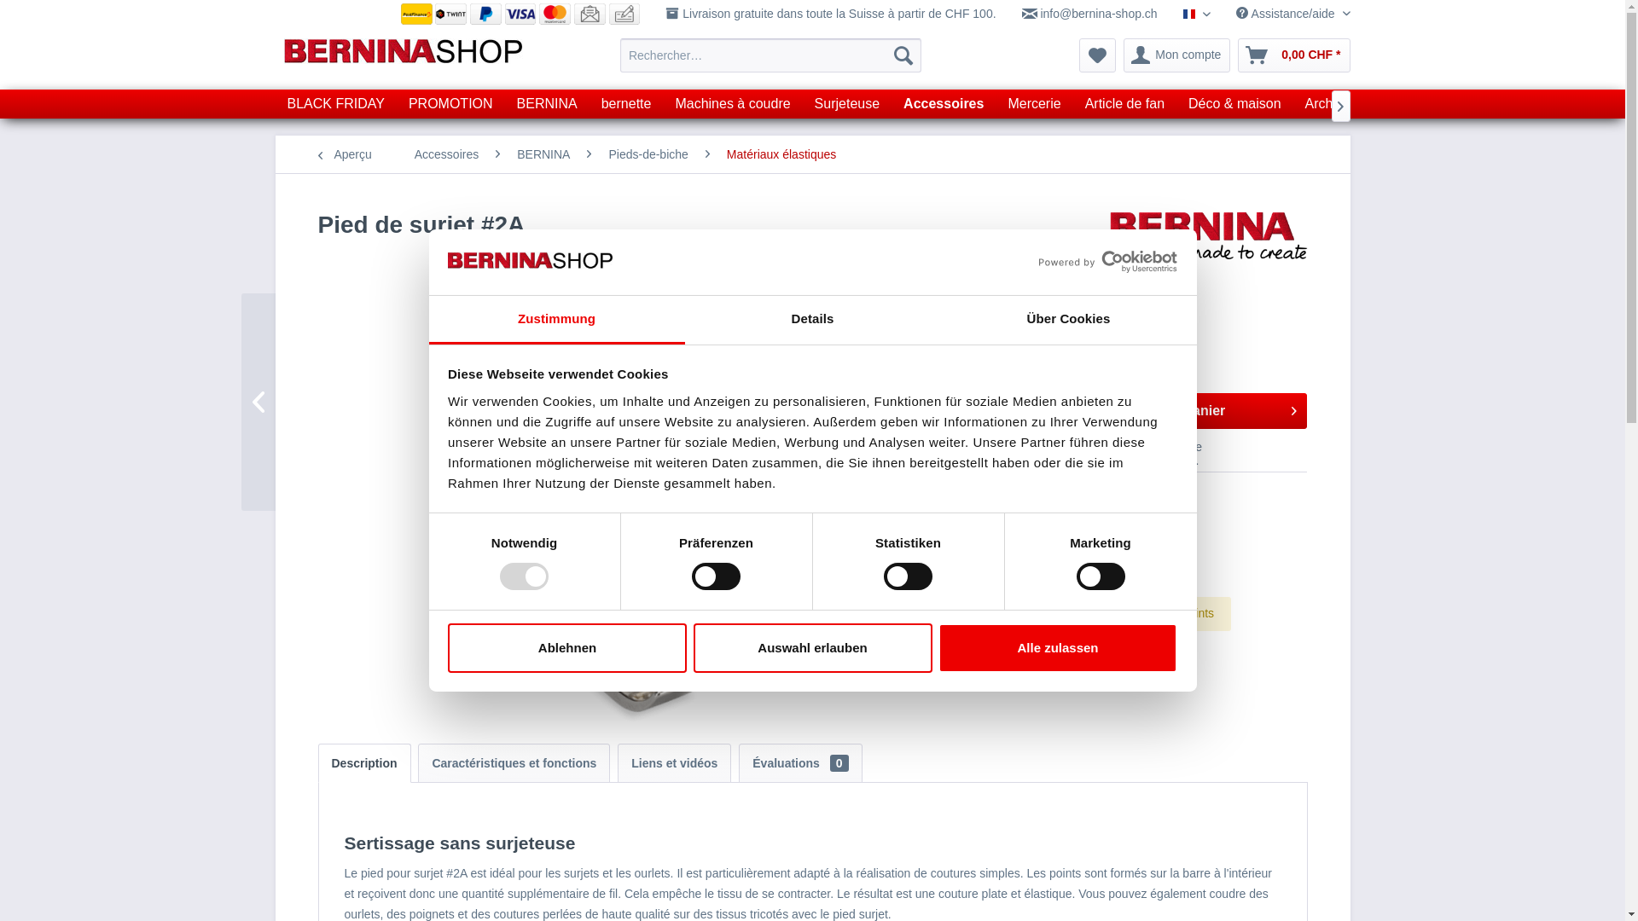  Describe the element at coordinates (626, 104) in the screenshot. I see `bernette` at that location.